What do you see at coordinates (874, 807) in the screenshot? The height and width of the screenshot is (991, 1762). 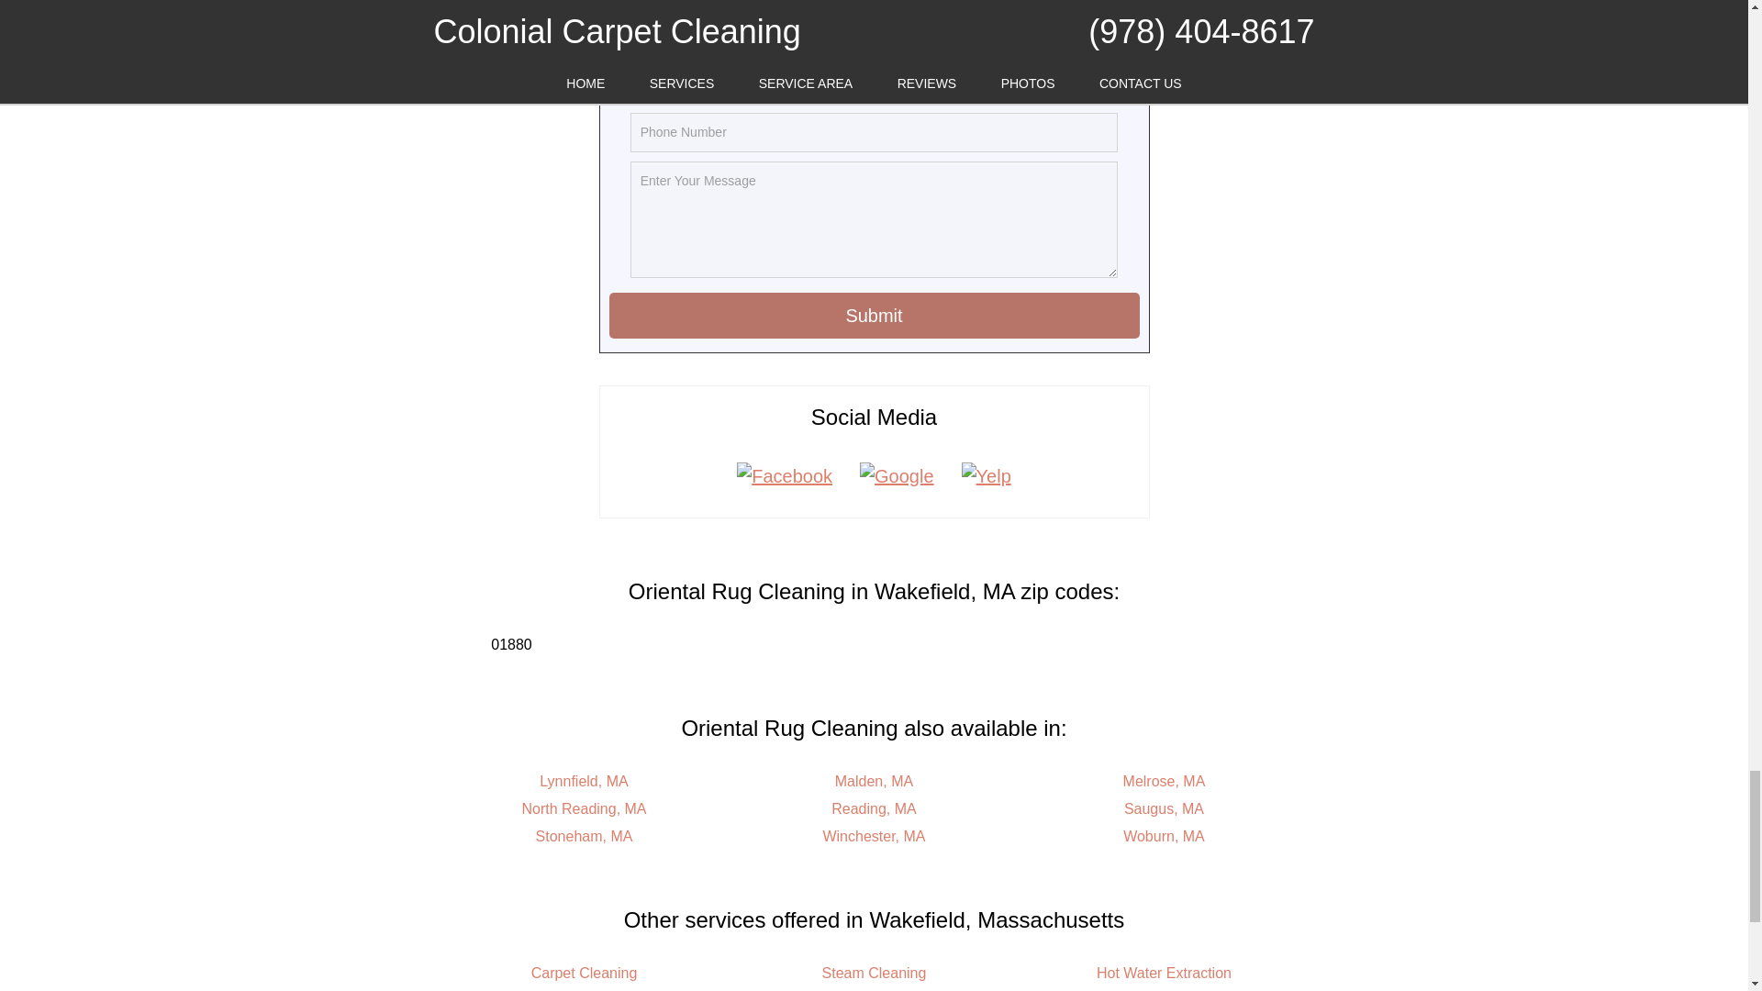 I see `Reading, MA` at bounding box center [874, 807].